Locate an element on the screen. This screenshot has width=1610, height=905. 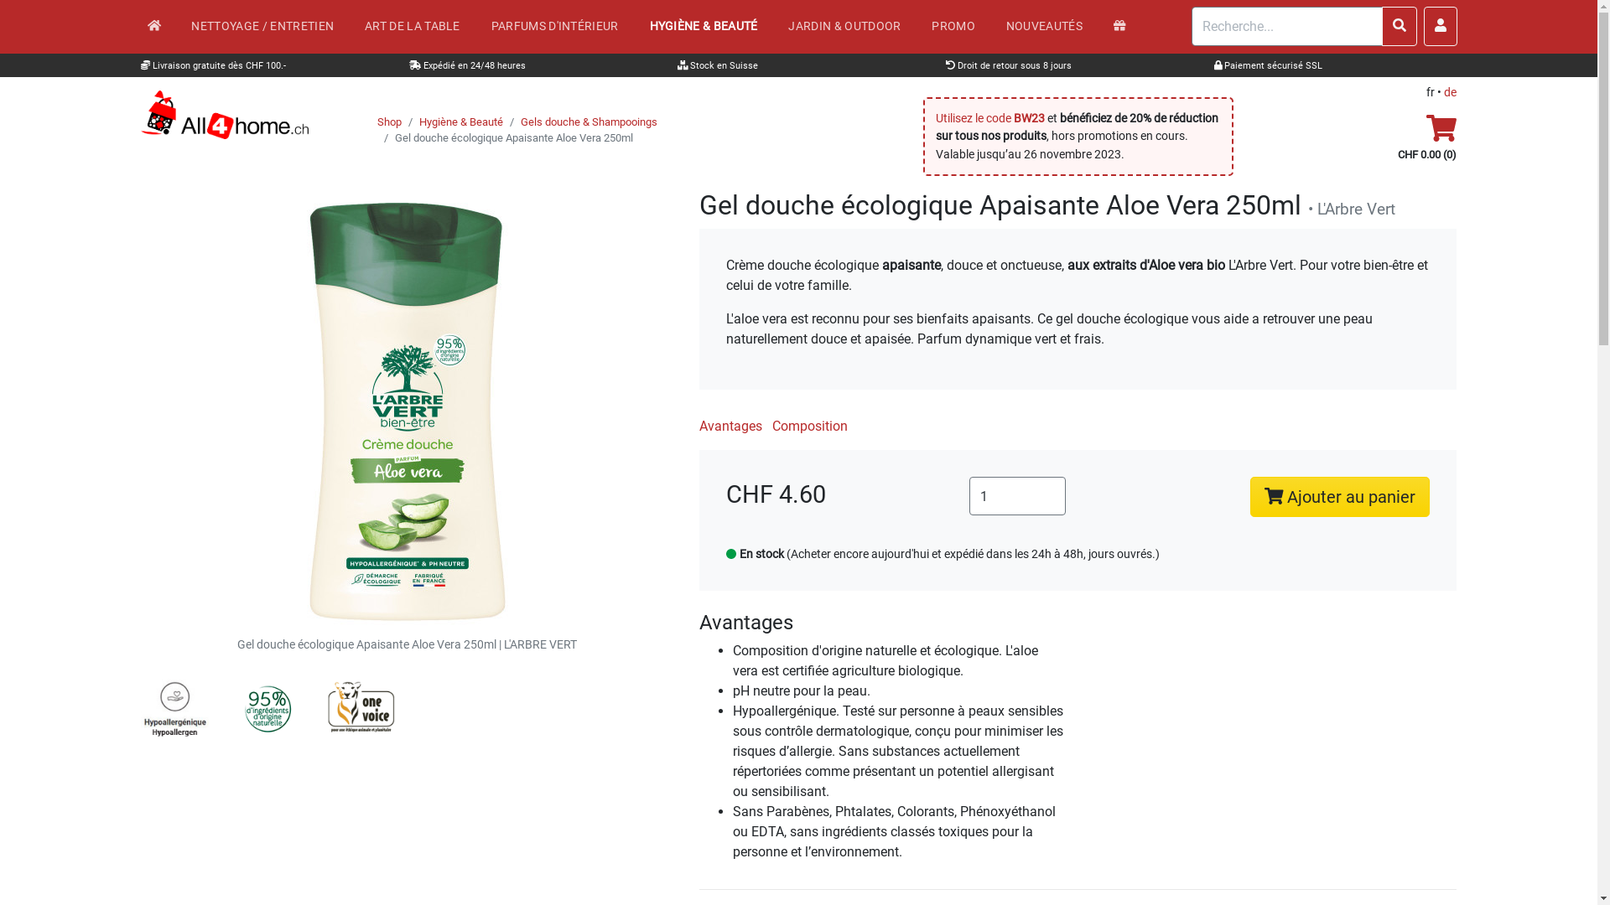
JARDIN & OUTDOOR is located at coordinates (854, 27).